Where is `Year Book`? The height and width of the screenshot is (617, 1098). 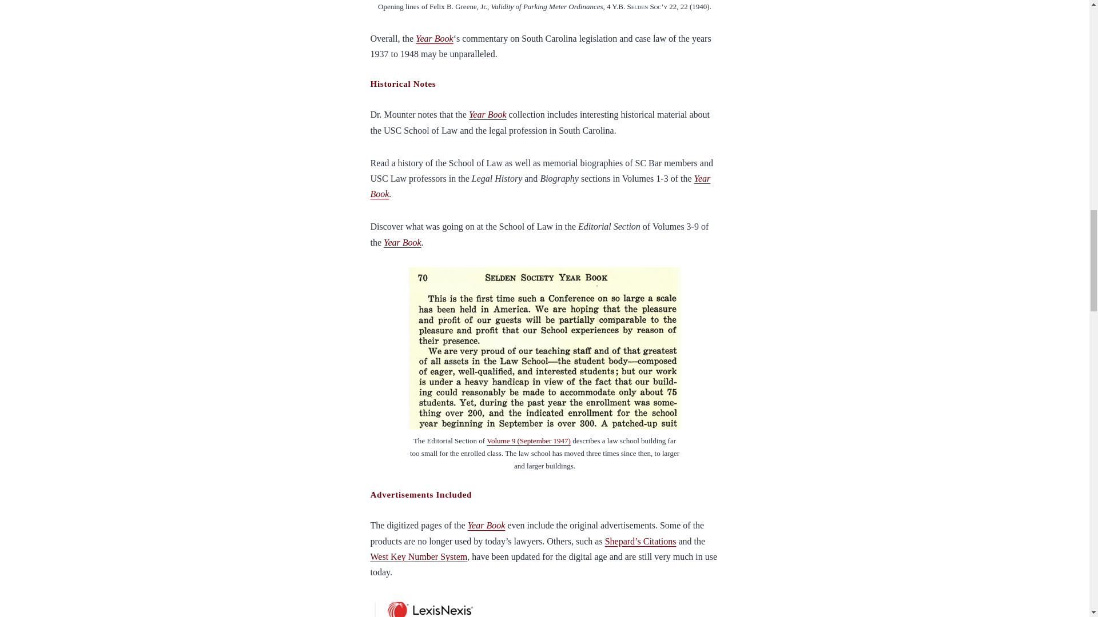 Year Book is located at coordinates (540, 186).